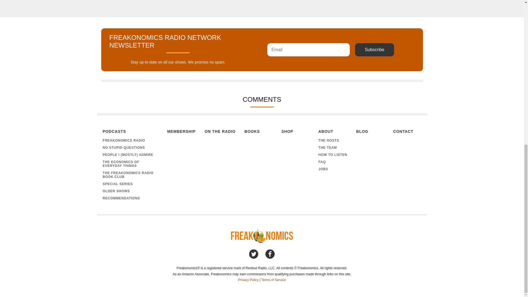 Image resolution: width=528 pixels, height=297 pixels. Describe the element at coordinates (262, 241) in the screenshot. I see `Return to homepage` at that location.